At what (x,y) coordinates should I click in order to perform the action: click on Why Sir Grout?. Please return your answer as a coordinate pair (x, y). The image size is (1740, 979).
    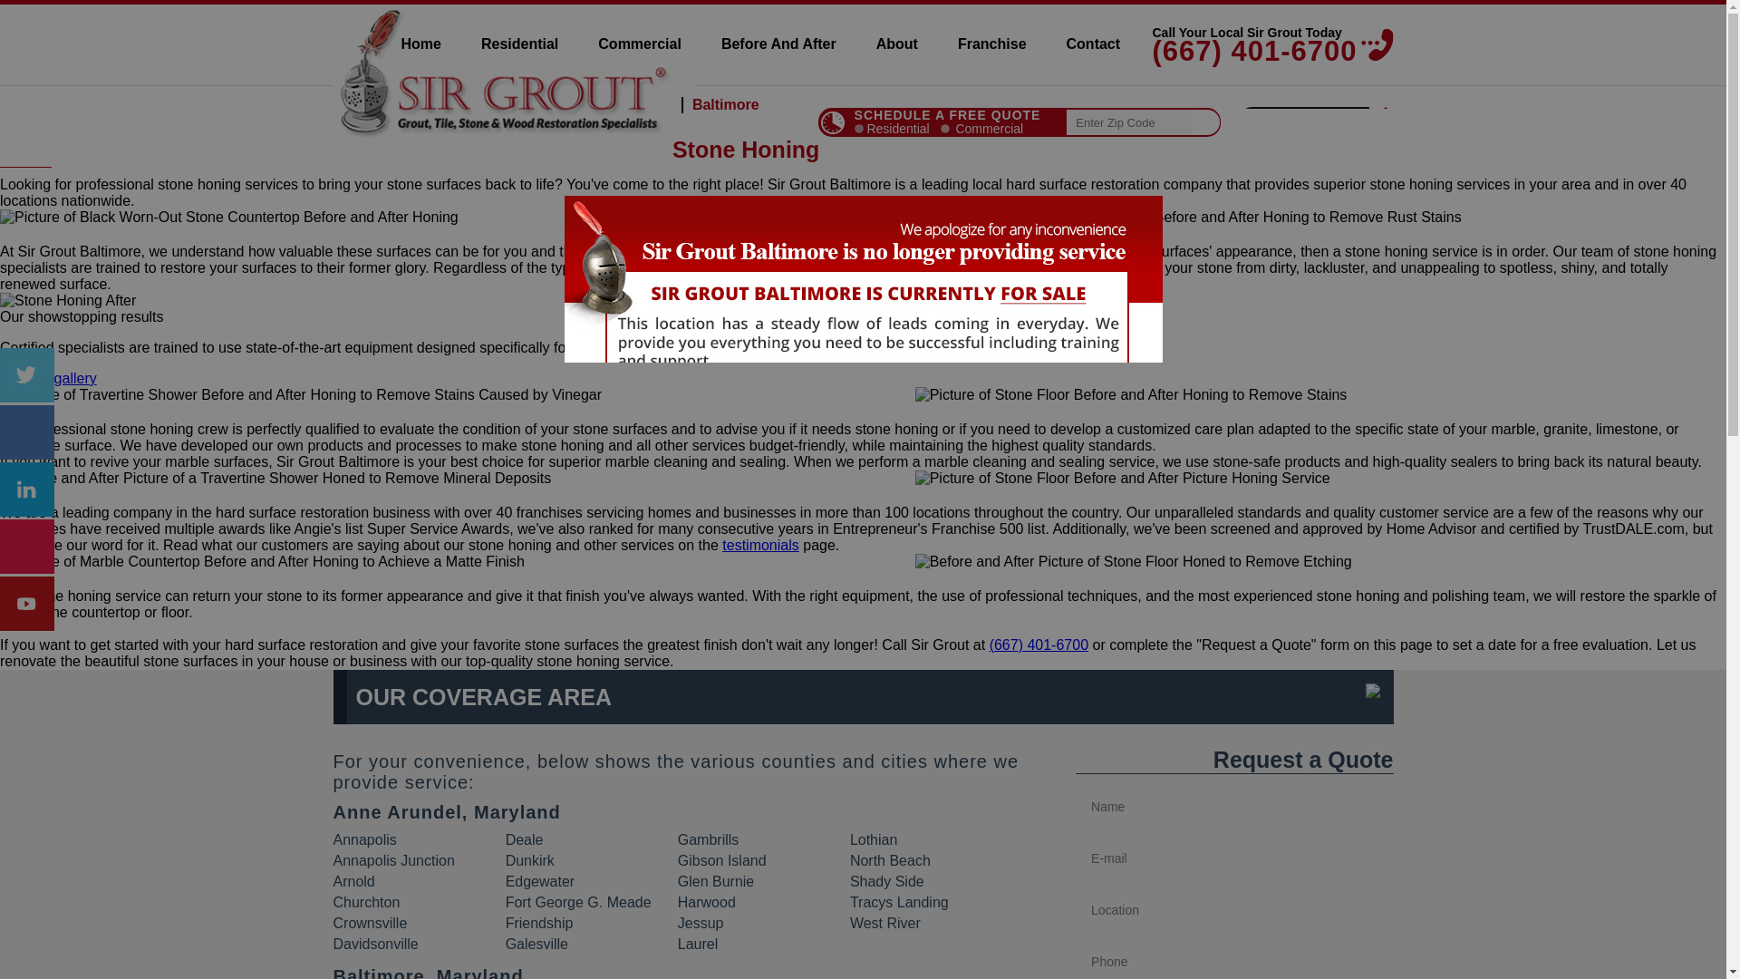
    Looking at the image, I should click on (863, 484).